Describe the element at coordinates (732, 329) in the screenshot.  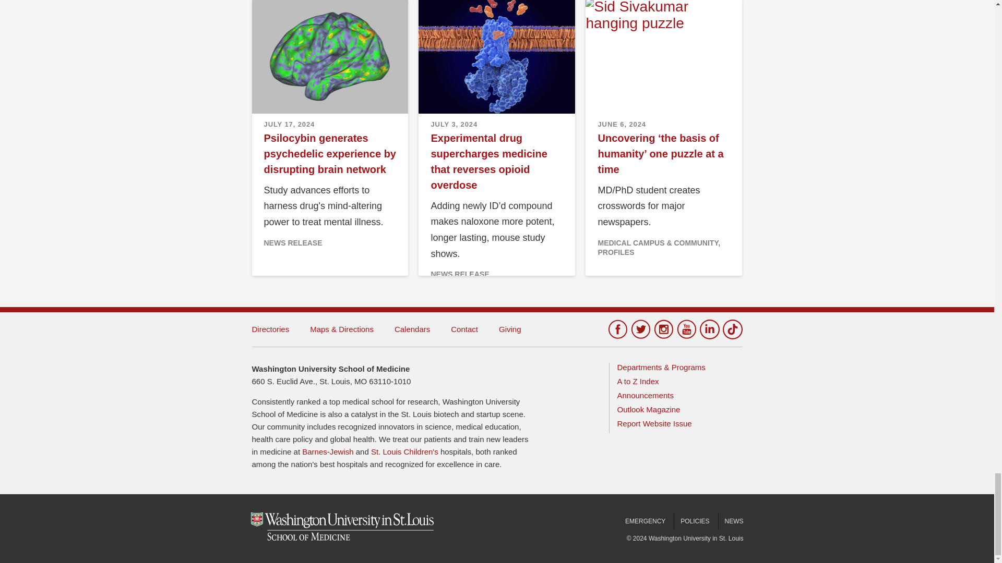
I see `TikTok` at that location.